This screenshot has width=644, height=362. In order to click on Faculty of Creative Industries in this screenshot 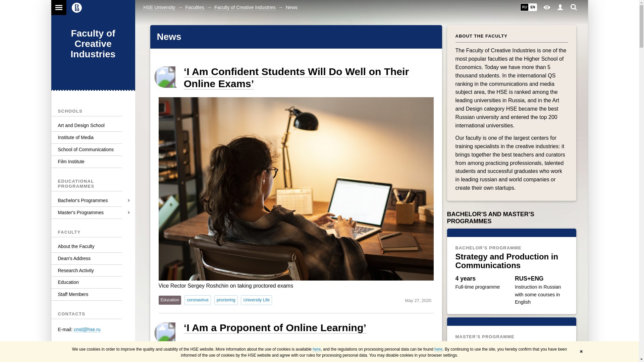, I will do `click(93, 44)`.